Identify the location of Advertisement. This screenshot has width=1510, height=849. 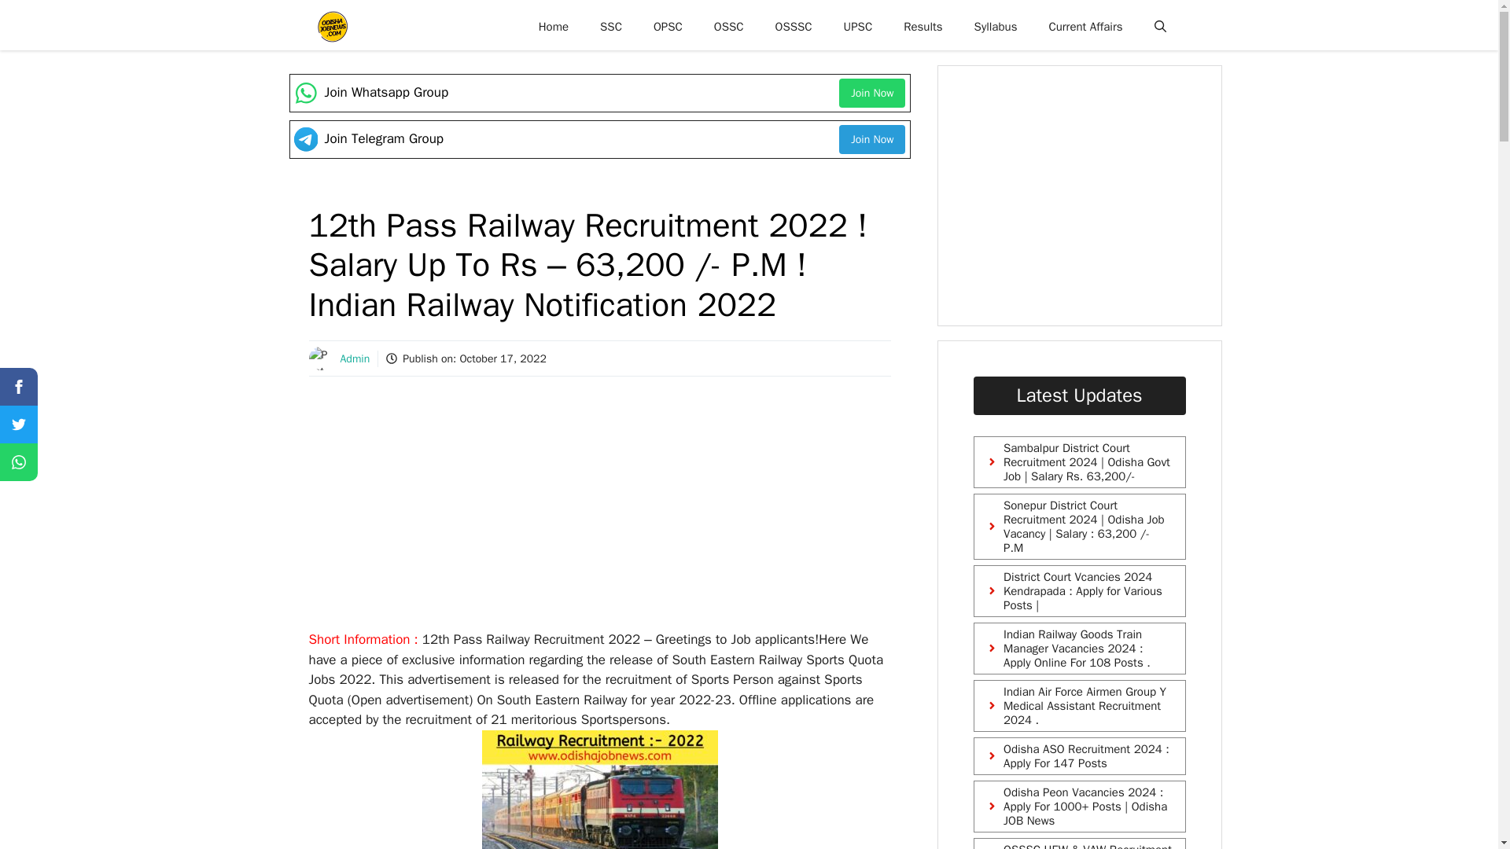
(598, 513).